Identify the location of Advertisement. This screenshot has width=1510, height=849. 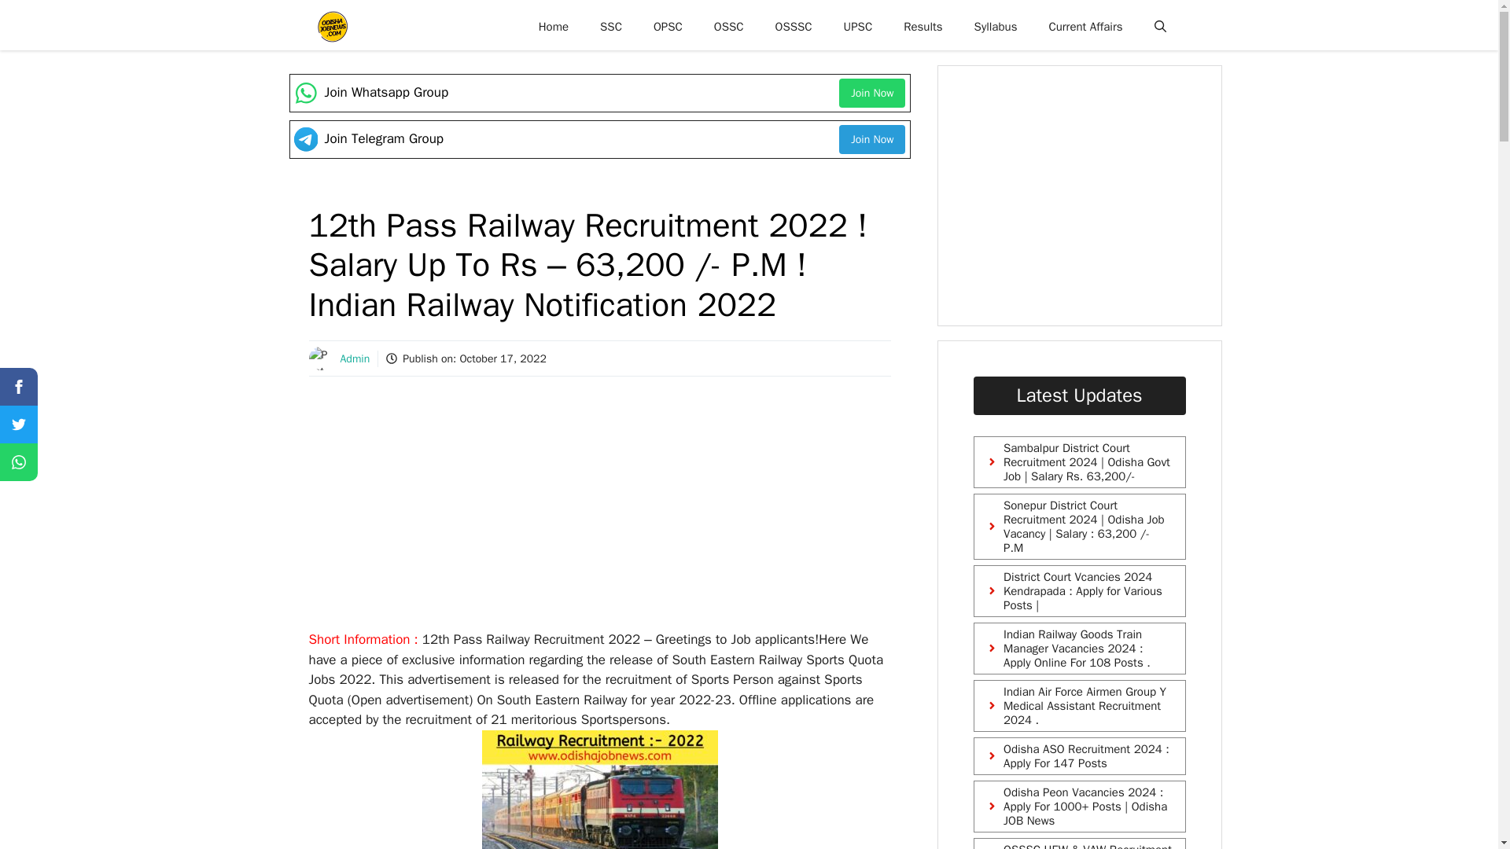
(598, 513).